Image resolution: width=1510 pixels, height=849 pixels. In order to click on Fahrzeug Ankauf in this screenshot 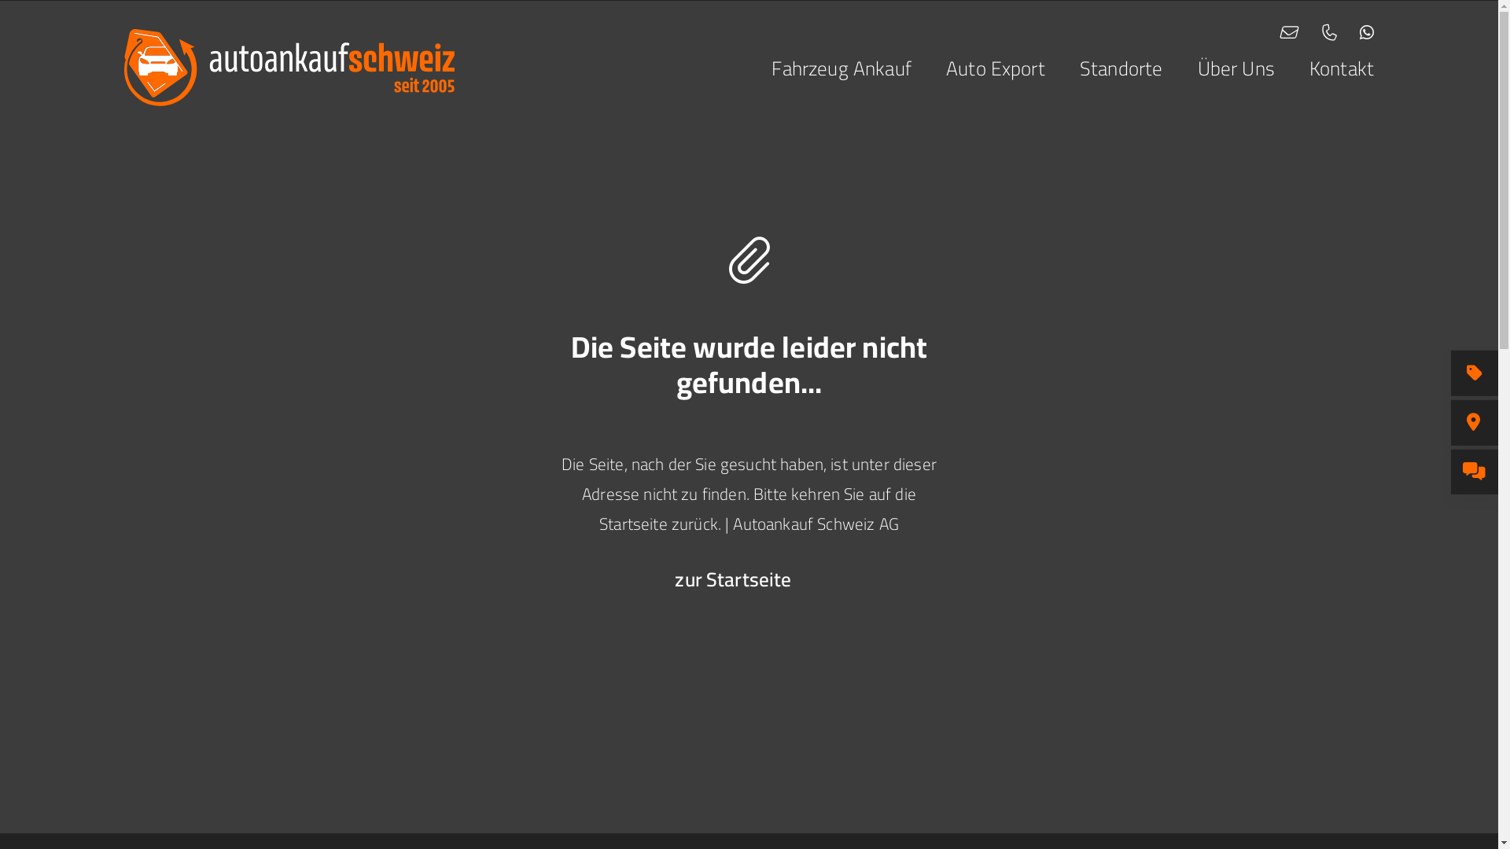, I will do `click(824, 68)`.